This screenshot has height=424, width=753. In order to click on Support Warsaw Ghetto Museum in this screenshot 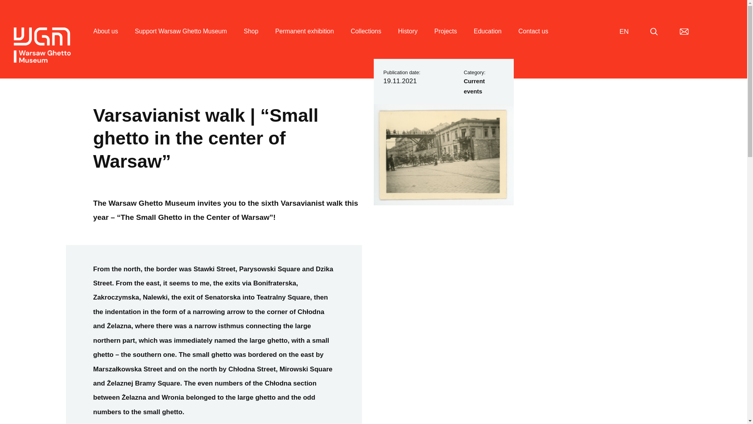, I will do `click(181, 40)`.